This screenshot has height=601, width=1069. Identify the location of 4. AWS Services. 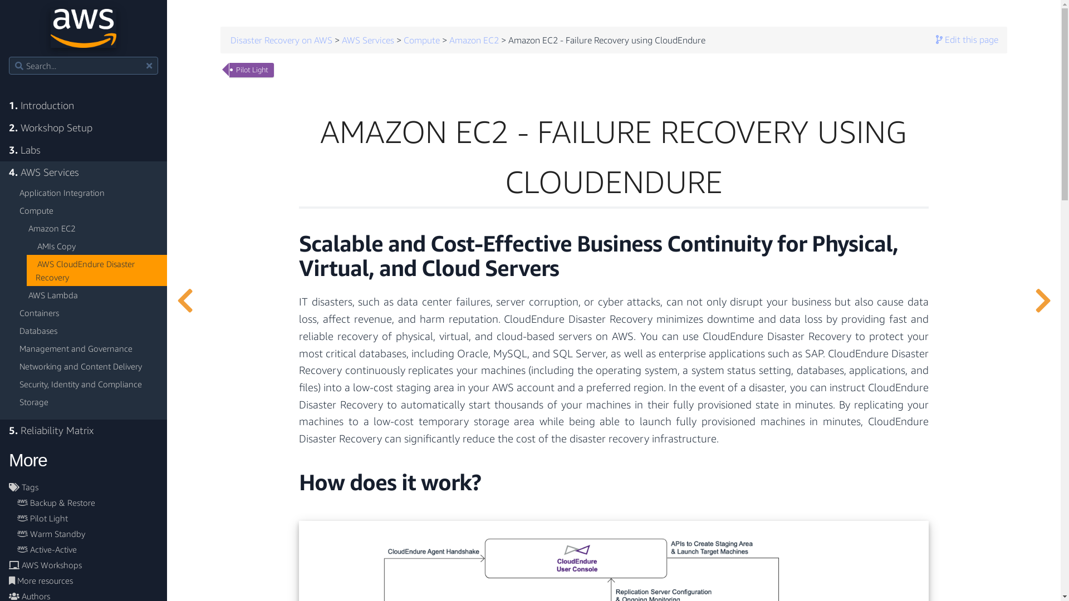
(84, 173).